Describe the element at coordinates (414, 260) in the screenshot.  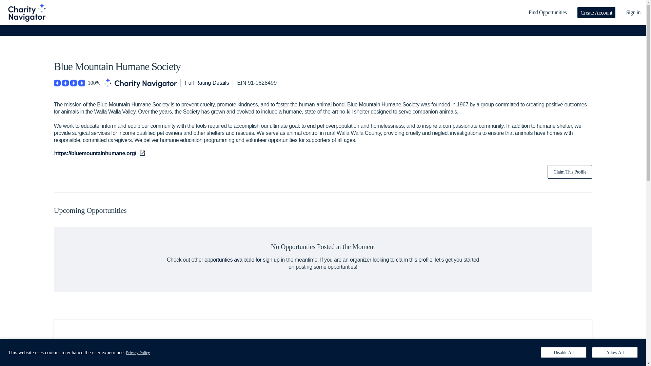
I see `claim this profile` at that location.